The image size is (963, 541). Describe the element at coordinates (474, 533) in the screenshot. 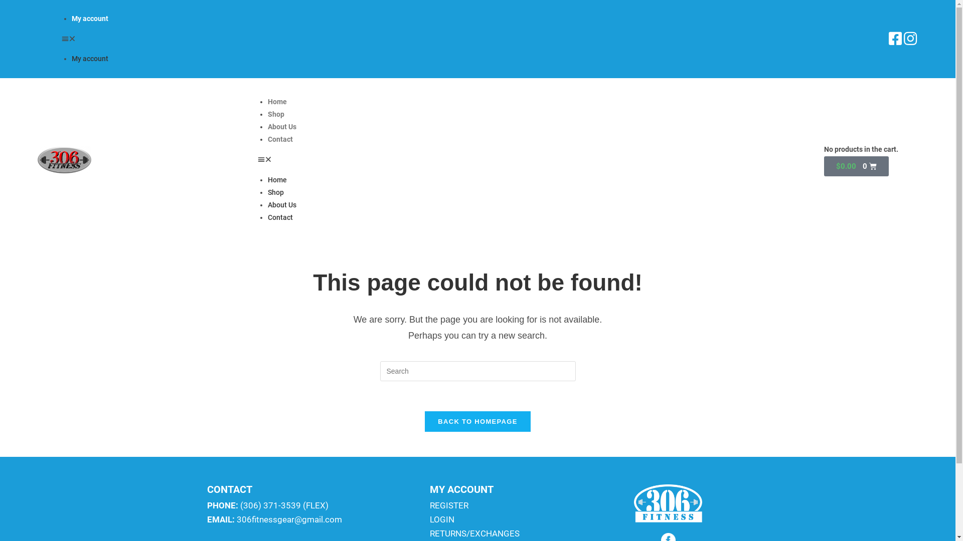

I see `RETURNS/EXCHANGES` at that location.